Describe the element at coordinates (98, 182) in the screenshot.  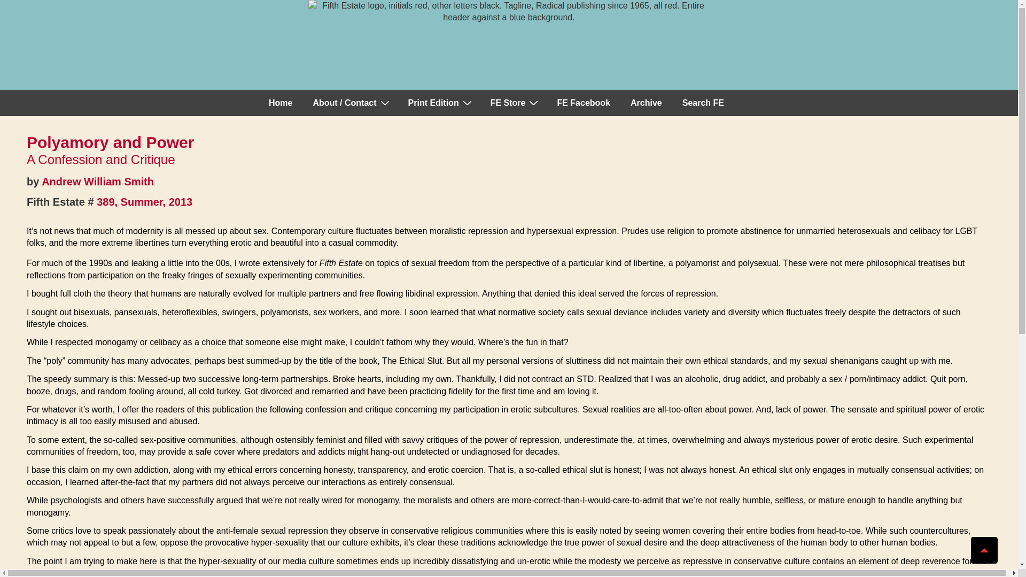
I see `Andrew William Smith` at that location.